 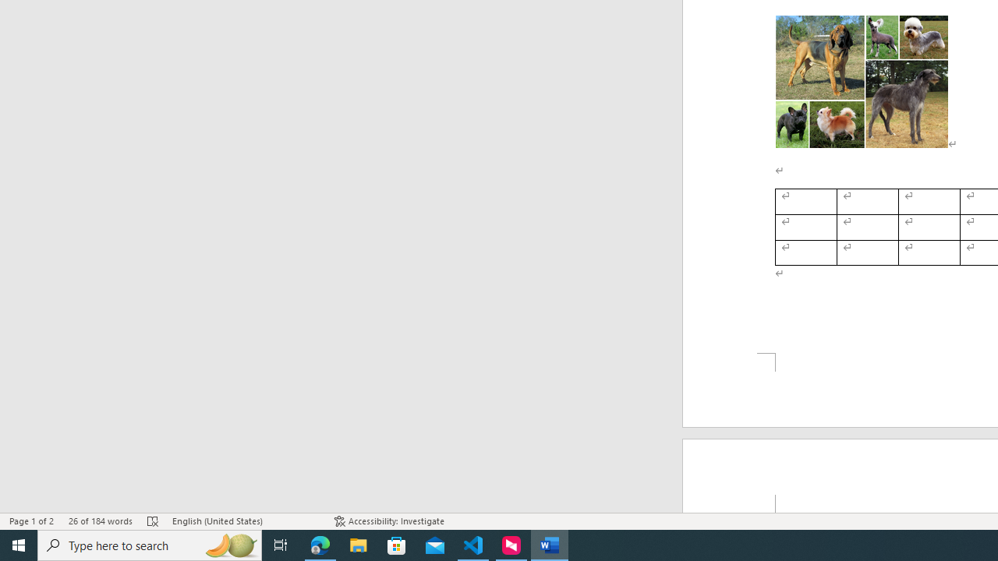 What do you see at coordinates (31, 520) in the screenshot?
I see `Page Number Page 1 of 2` at bounding box center [31, 520].